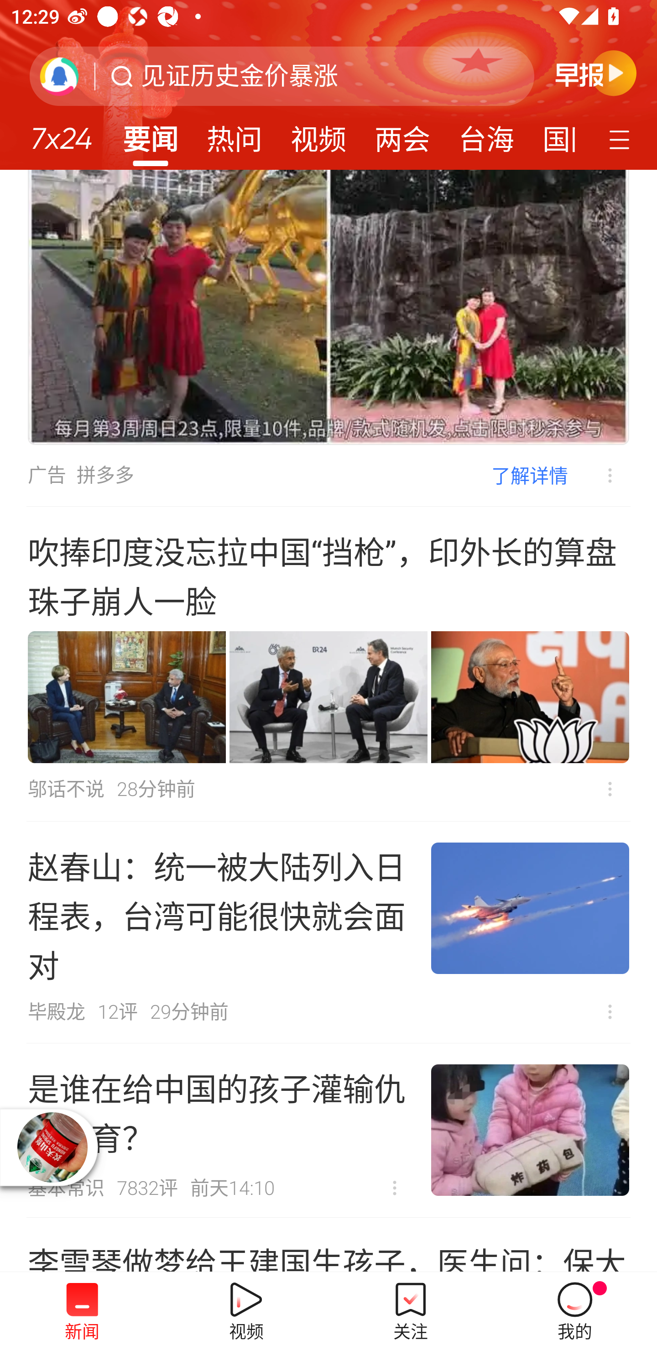 This screenshot has height=1351, width=657. What do you see at coordinates (47, 476) in the screenshot?
I see `广告` at bounding box center [47, 476].